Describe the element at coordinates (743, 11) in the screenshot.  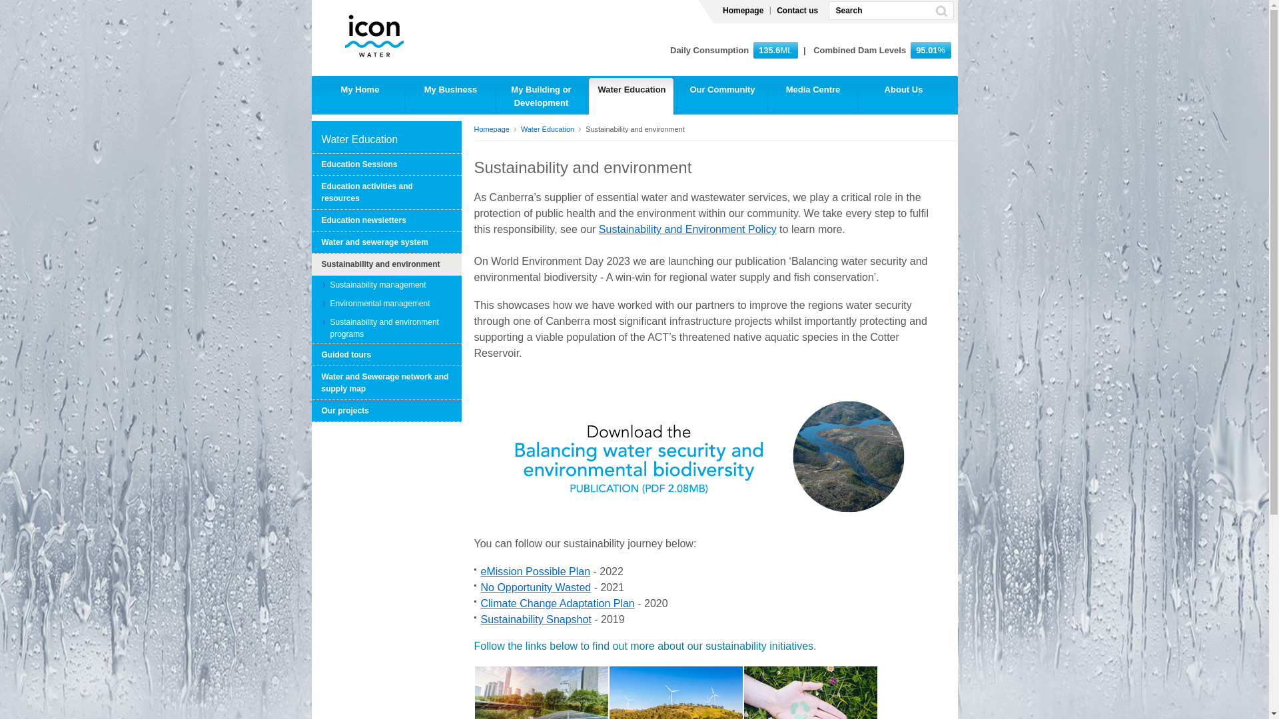
I see `Homepage` at that location.